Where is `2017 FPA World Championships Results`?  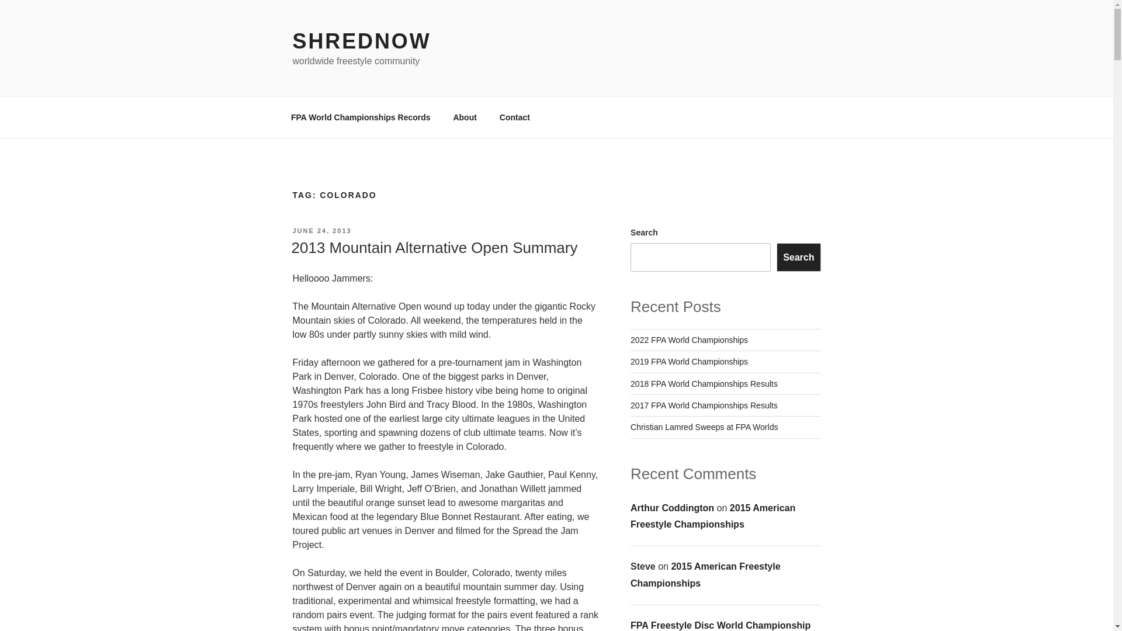 2017 FPA World Championships Results is located at coordinates (704, 405).